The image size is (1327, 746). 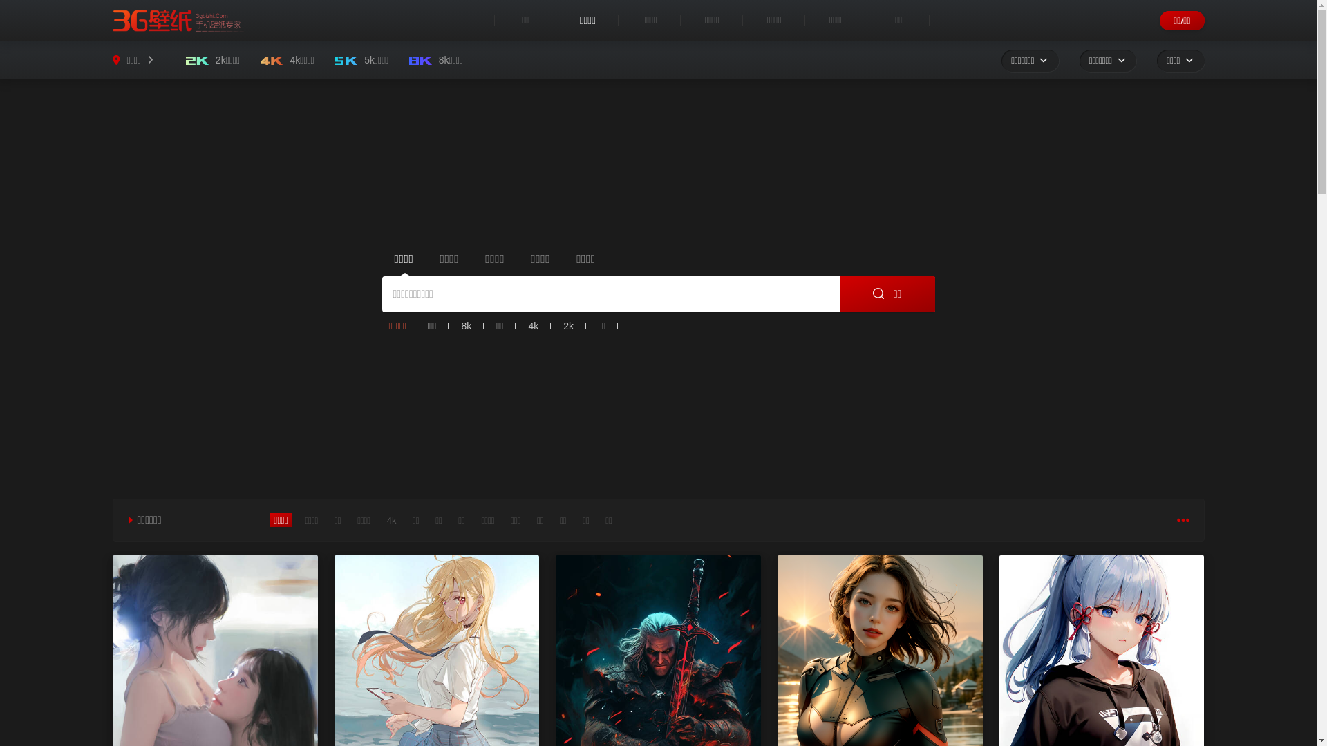 I want to click on 8k, so click(x=466, y=326).